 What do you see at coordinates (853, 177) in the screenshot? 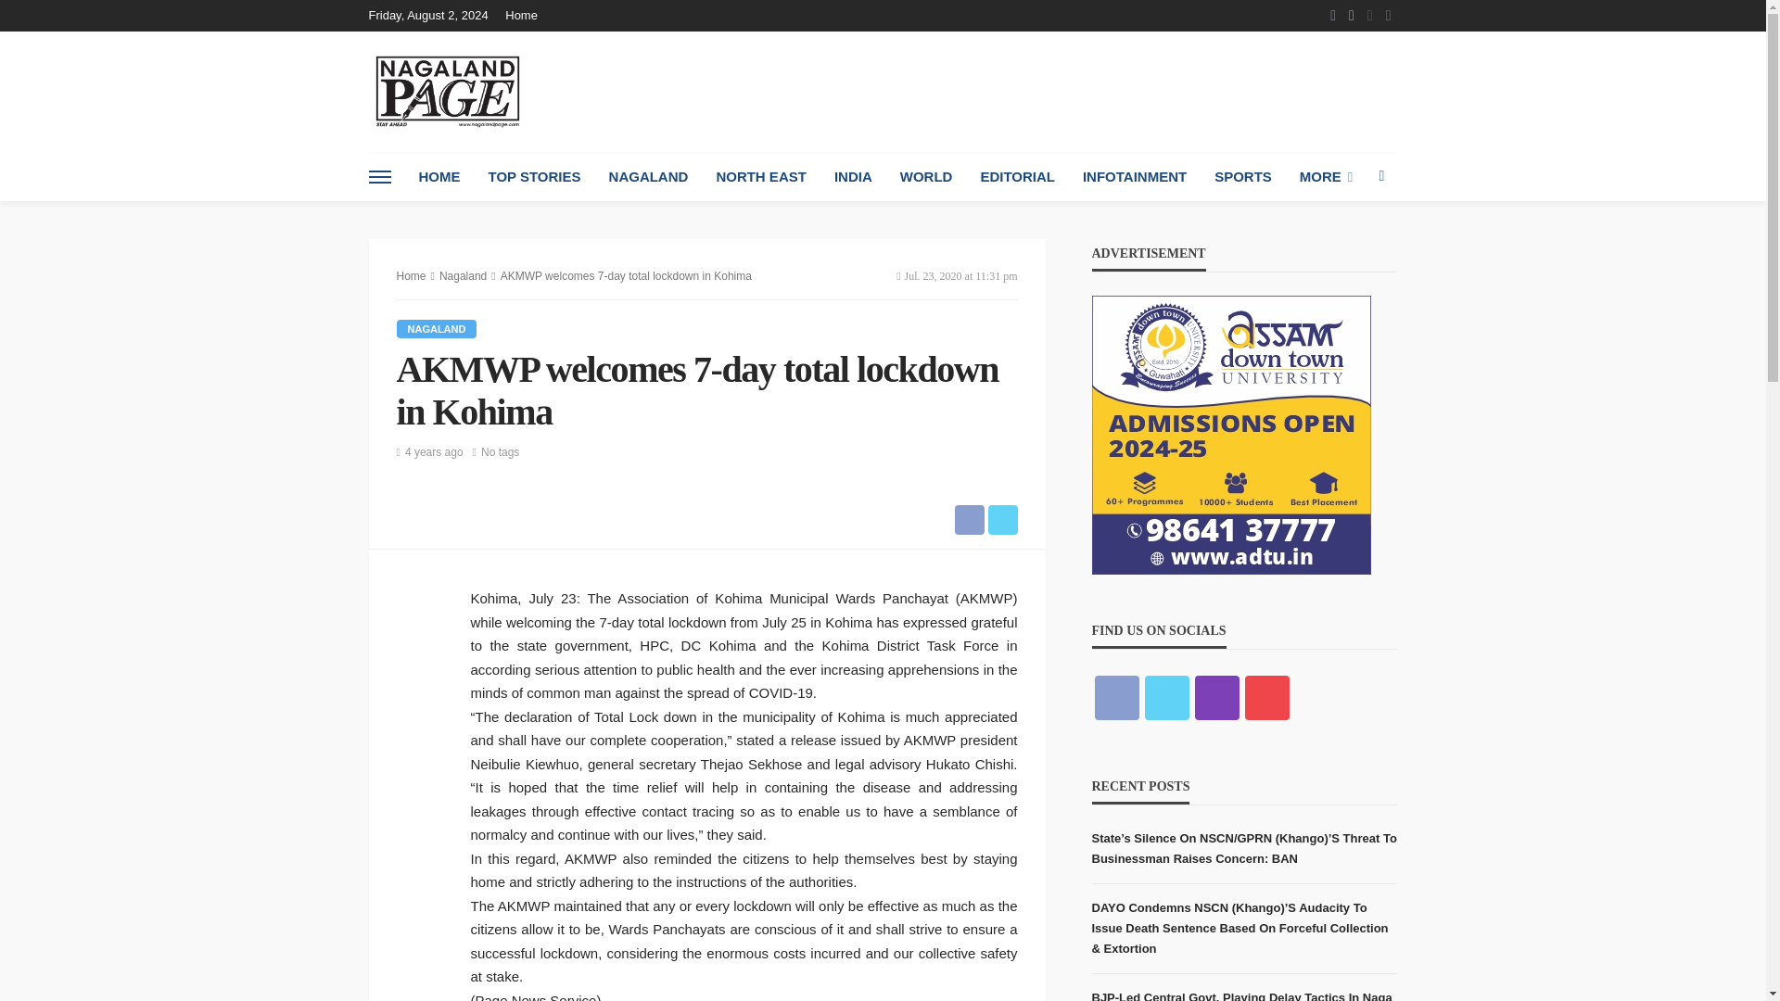
I see `INDIA` at bounding box center [853, 177].